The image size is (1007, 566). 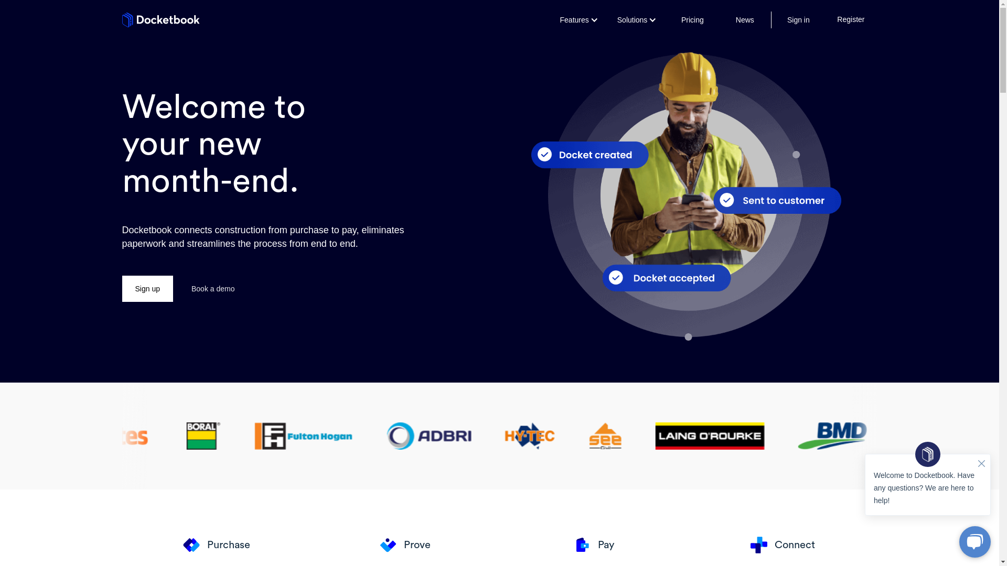 I want to click on Sign up, so click(x=147, y=289).